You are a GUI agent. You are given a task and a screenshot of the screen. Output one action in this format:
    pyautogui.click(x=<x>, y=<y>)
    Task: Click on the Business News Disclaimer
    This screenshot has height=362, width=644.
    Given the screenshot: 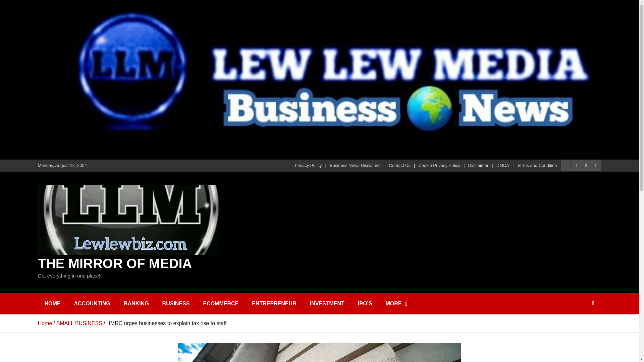 What is the action you would take?
    pyautogui.click(x=356, y=166)
    